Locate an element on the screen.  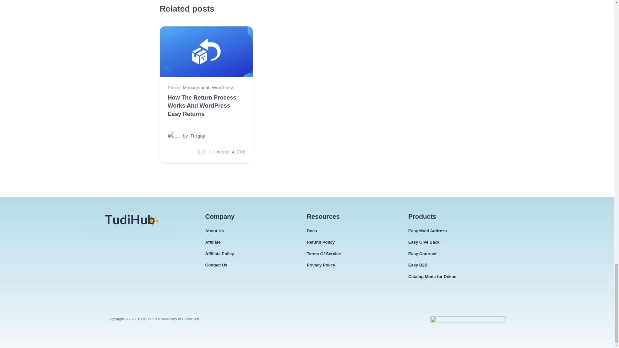
Affiliate Policy is located at coordinates (219, 254).